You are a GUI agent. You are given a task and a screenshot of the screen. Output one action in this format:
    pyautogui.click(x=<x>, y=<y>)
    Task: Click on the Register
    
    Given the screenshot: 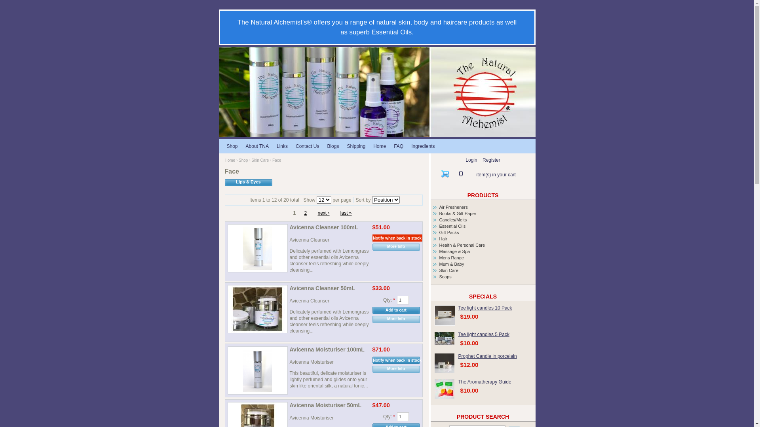 What is the action you would take?
    pyautogui.click(x=492, y=160)
    